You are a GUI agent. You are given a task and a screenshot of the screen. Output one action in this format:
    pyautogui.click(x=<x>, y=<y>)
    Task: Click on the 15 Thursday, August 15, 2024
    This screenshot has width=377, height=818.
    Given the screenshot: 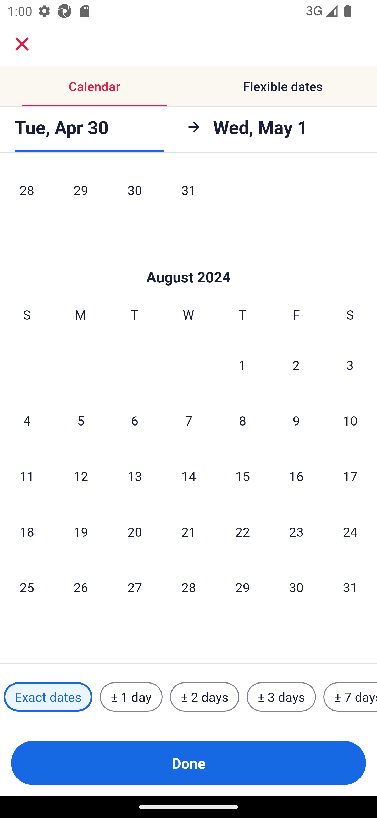 What is the action you would take?
    pyautogui.click(x=242, y=476)
    